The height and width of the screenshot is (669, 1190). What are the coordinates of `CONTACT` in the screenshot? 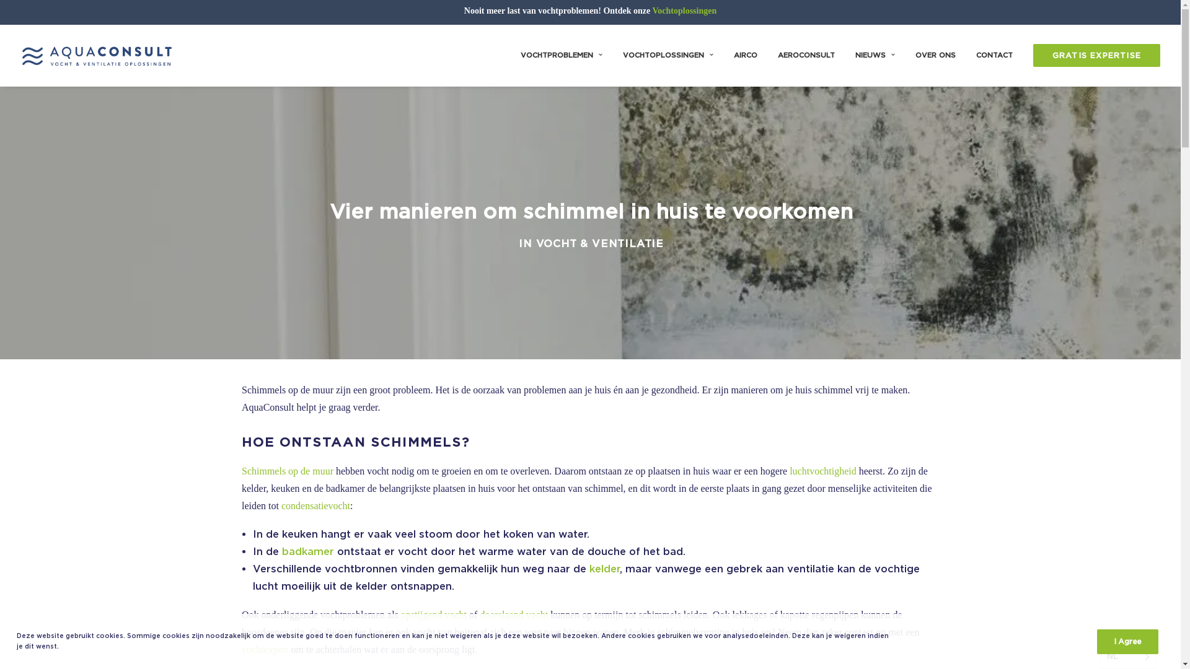 It's located at (994, 56).